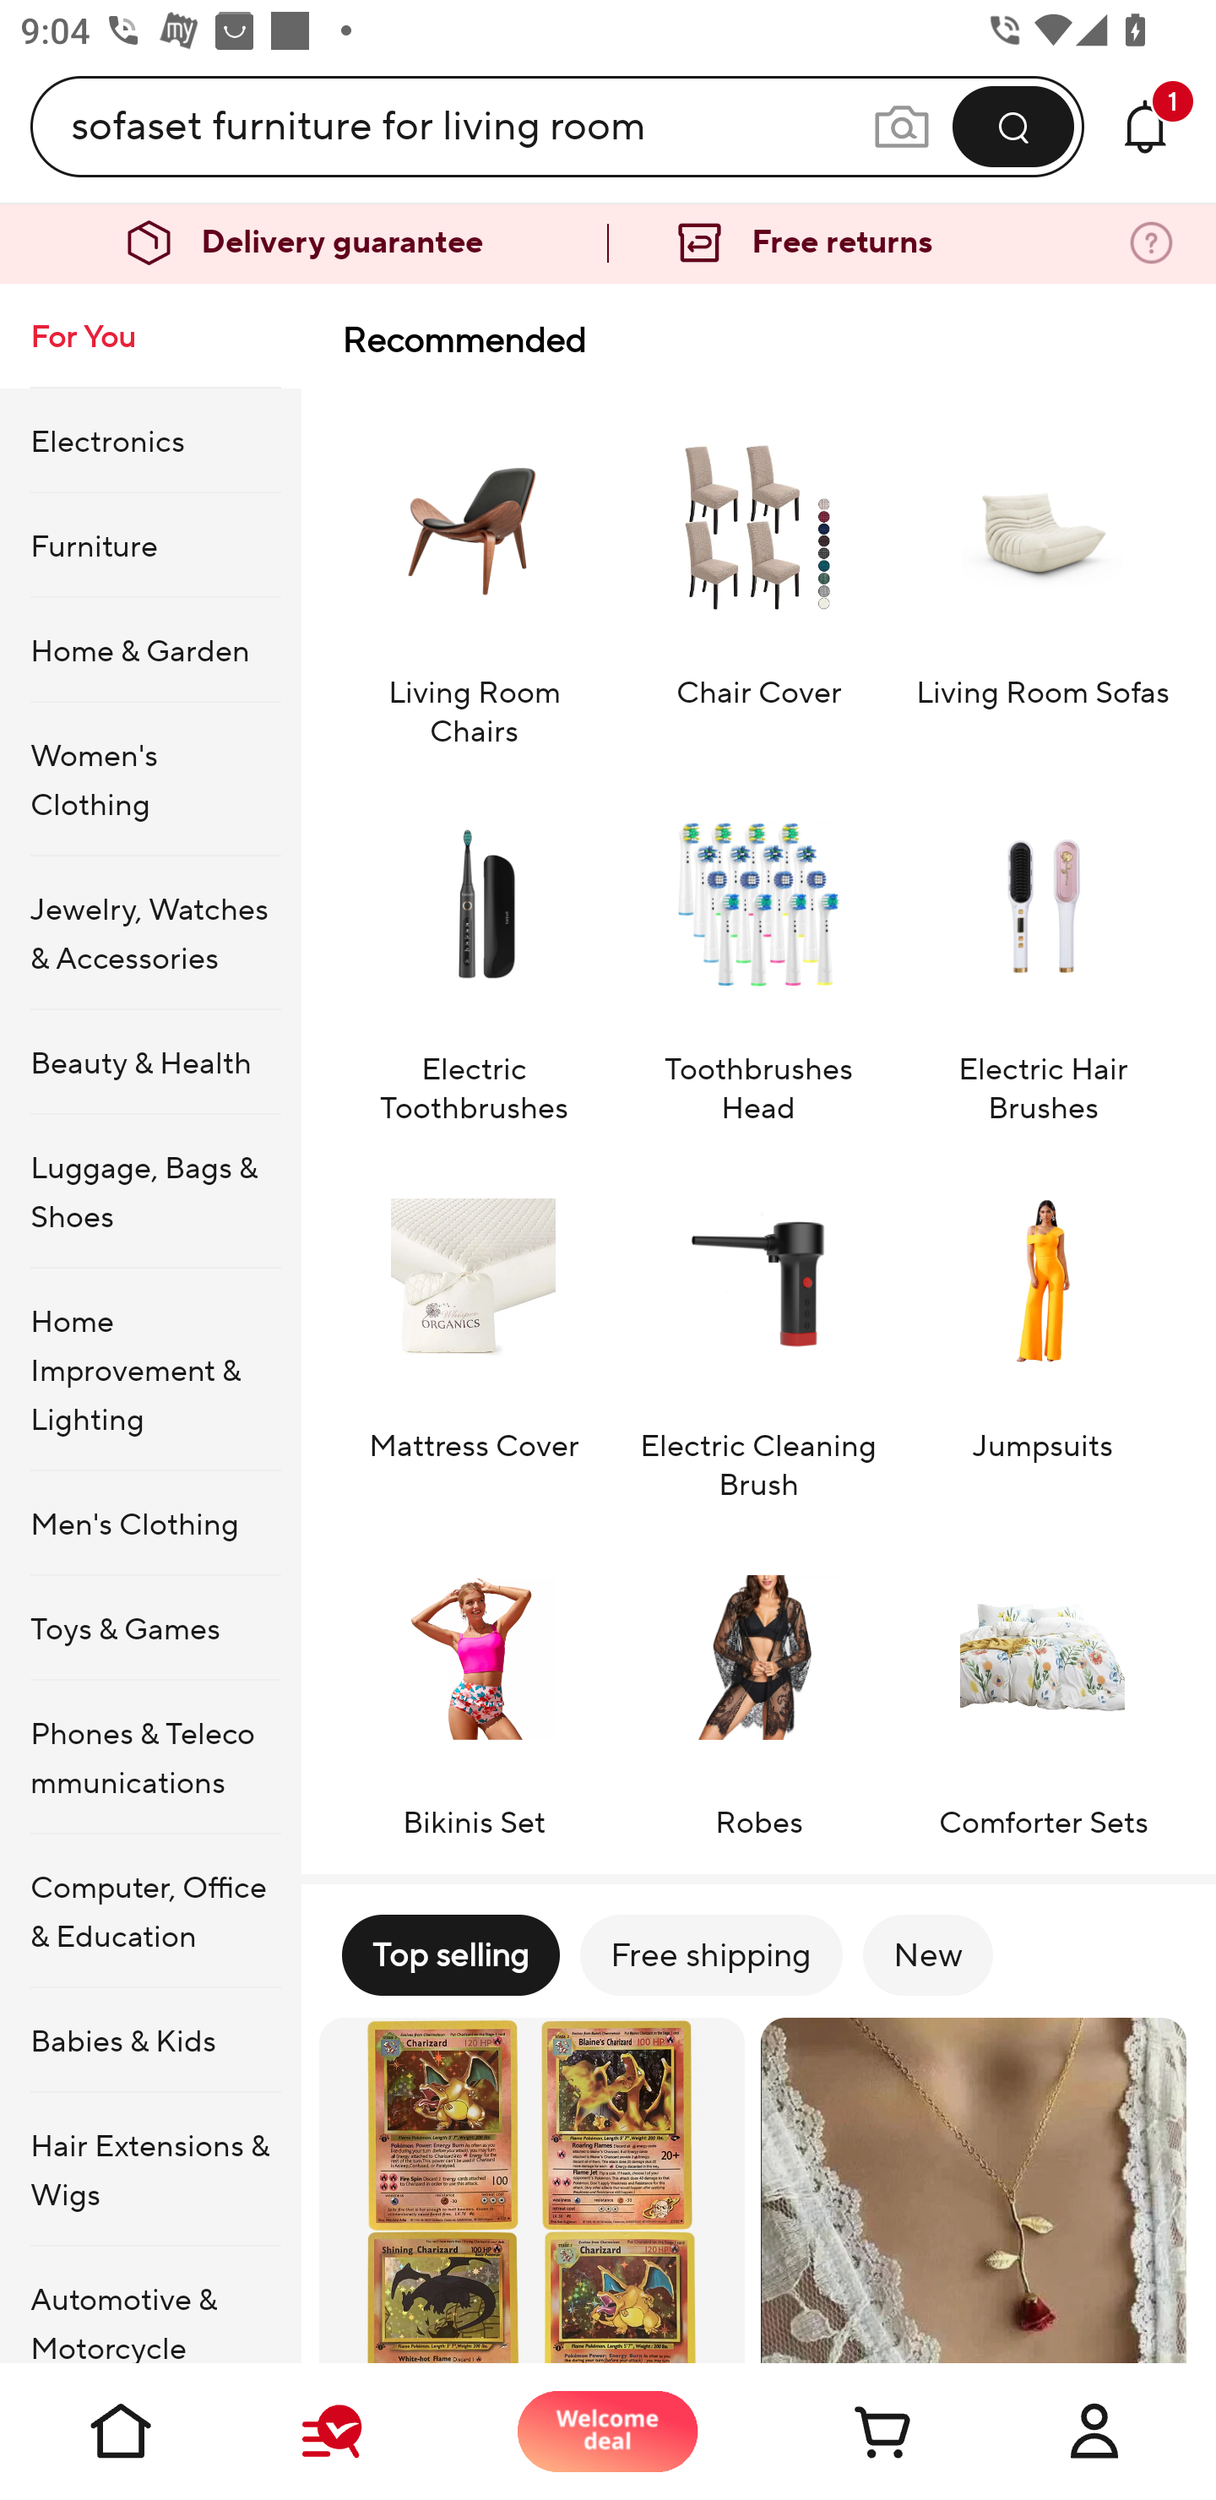 The width and height of the screenshot is (1216, 2500). I want to click on For You, so click(150, 336).